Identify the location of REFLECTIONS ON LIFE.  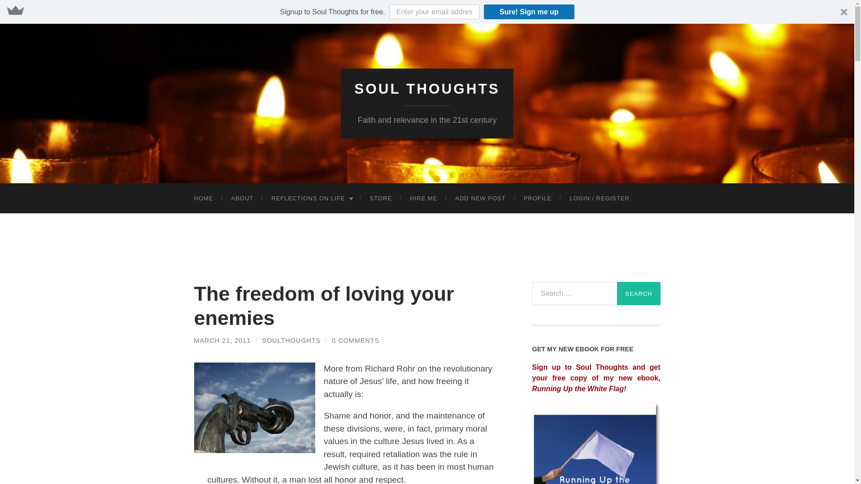
(311, 198).